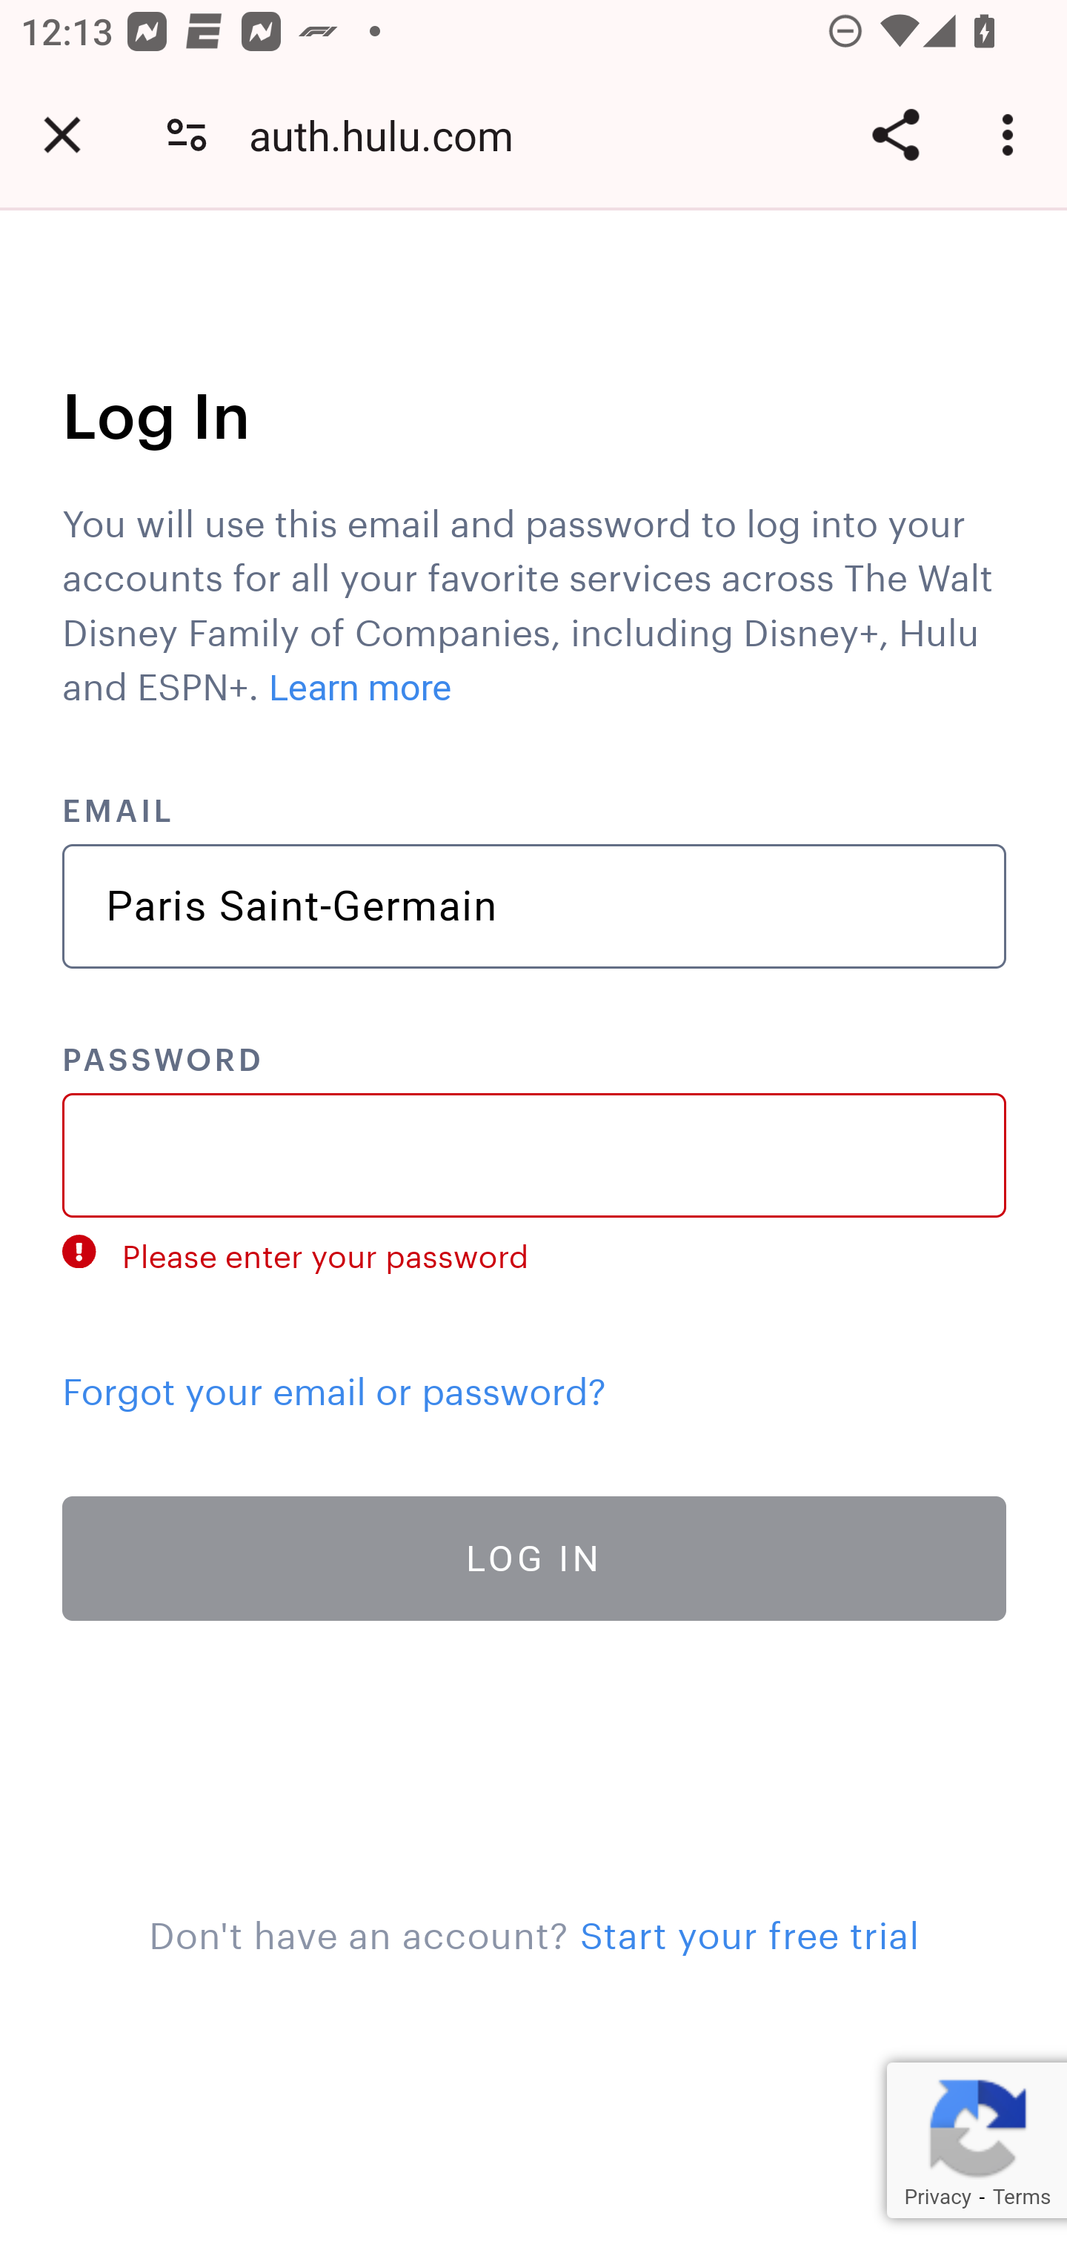  Describe the element at coordinates (535, 906) in the screenshot. I see `Paris Saint-Germain` at that location.